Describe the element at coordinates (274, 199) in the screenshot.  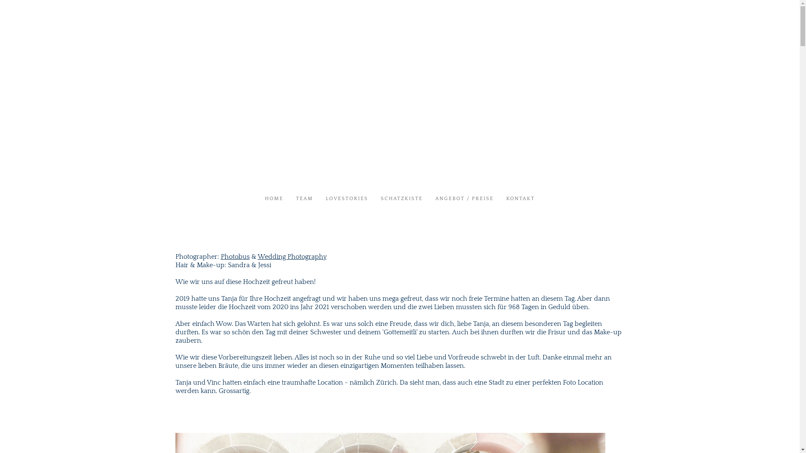
I see `HOME` at that location.